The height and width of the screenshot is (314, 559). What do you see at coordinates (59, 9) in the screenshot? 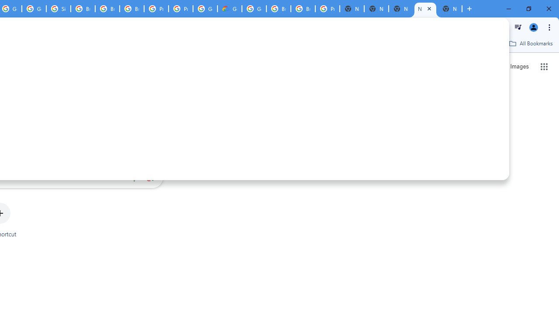
I see `Sign in - Google Accounts` at bounding box center [59, 9].